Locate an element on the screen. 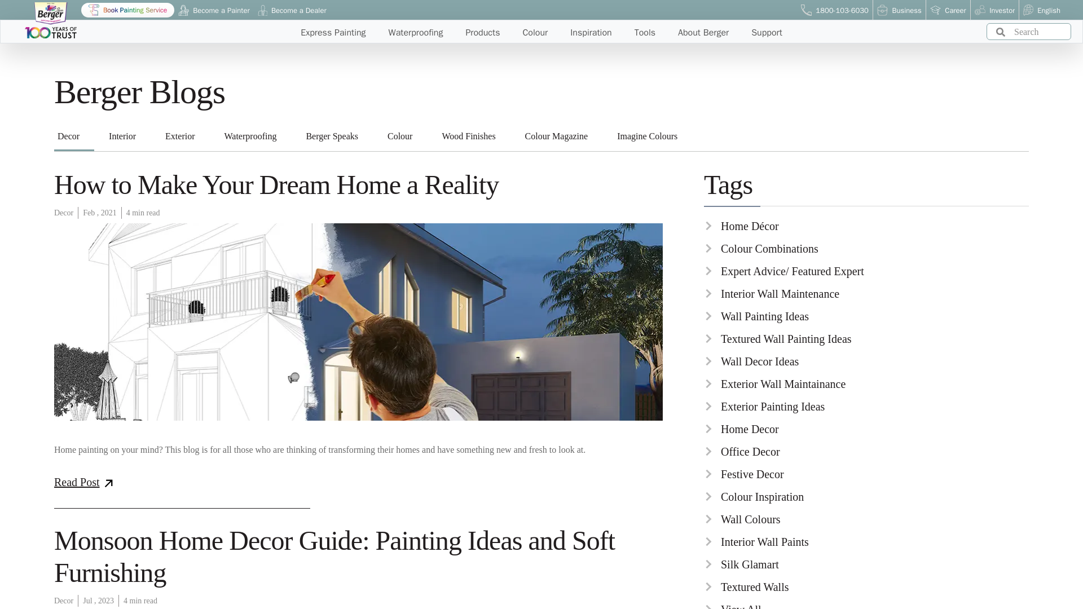  Wood Finishes is located at coordinates (468, 136).